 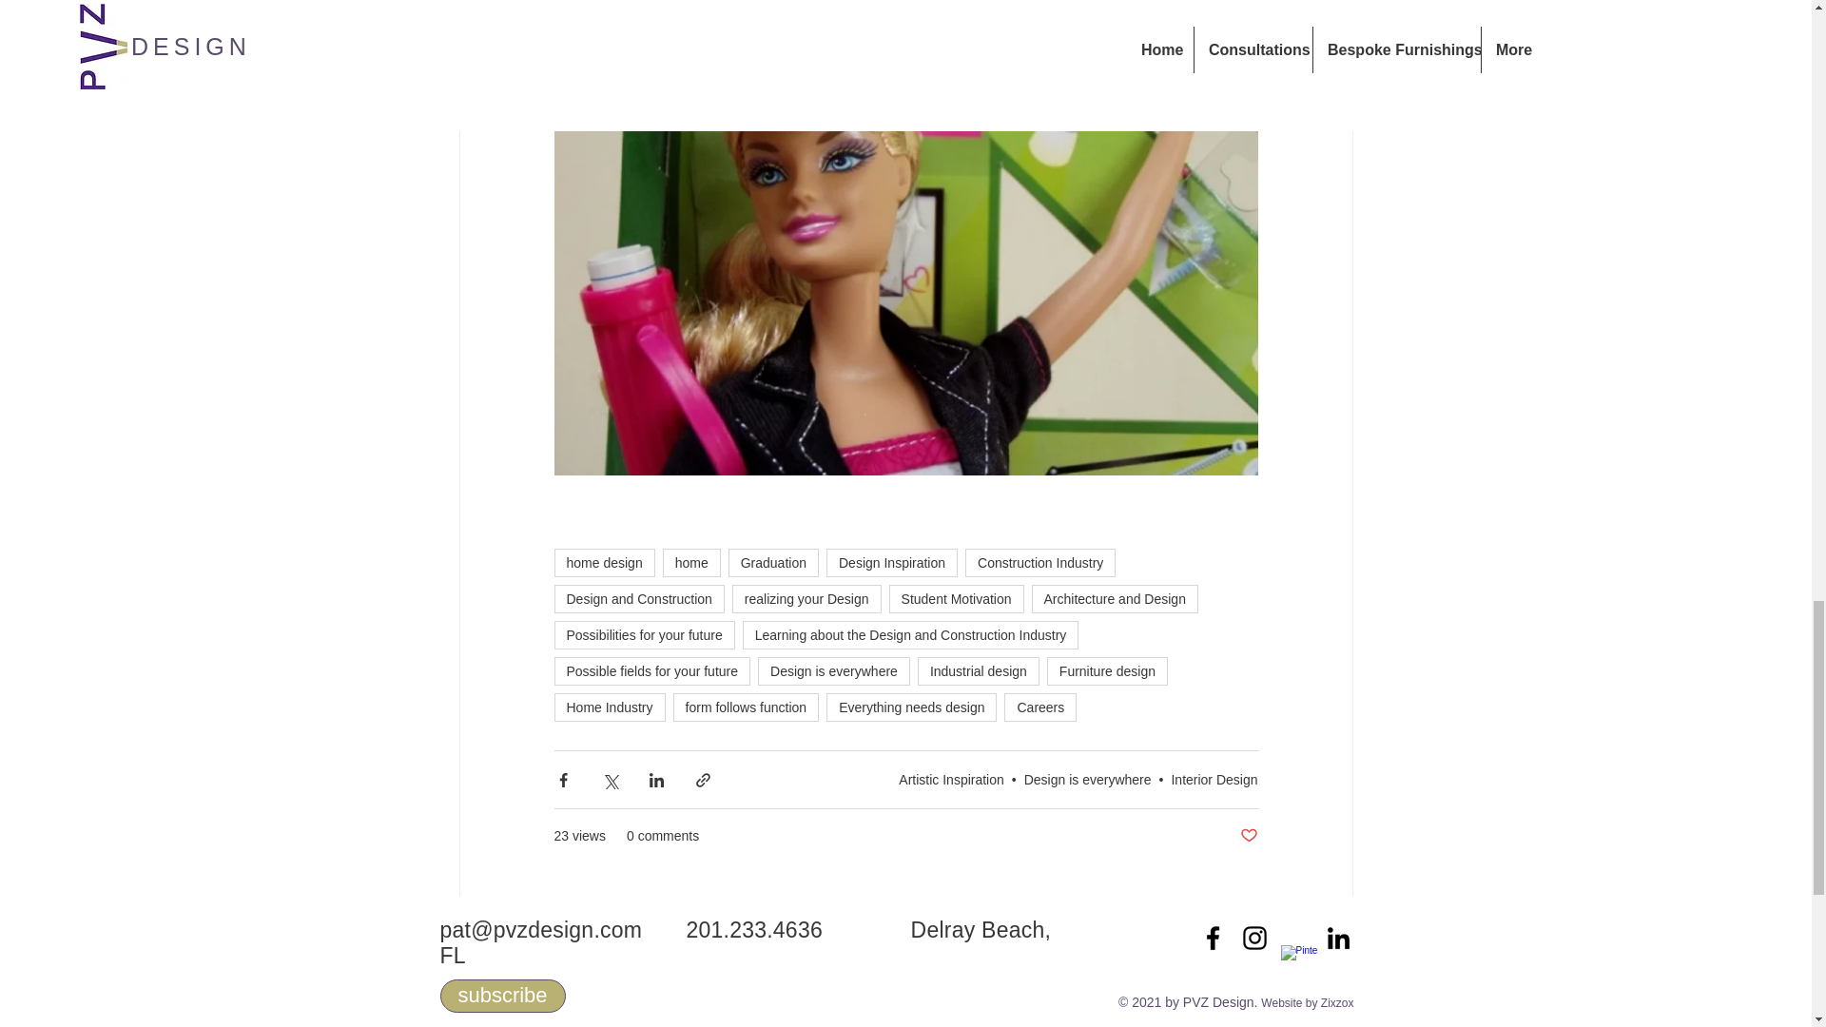 What do you see at coordinates (1107, 671) in the screenshot?
I see `Furniture design` at bounding box center [1107, 671].